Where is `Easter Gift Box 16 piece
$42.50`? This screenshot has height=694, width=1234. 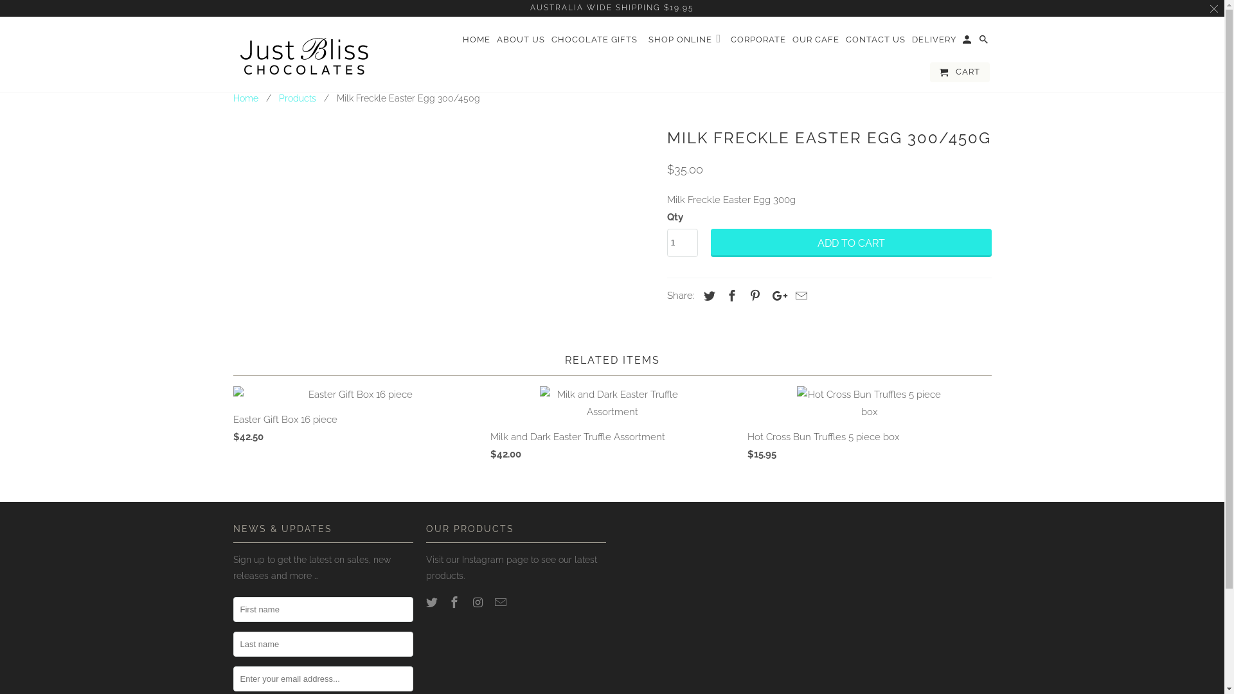
Easter Gift Box 16 piece
$42.50 is located at coordinates (355, 418).